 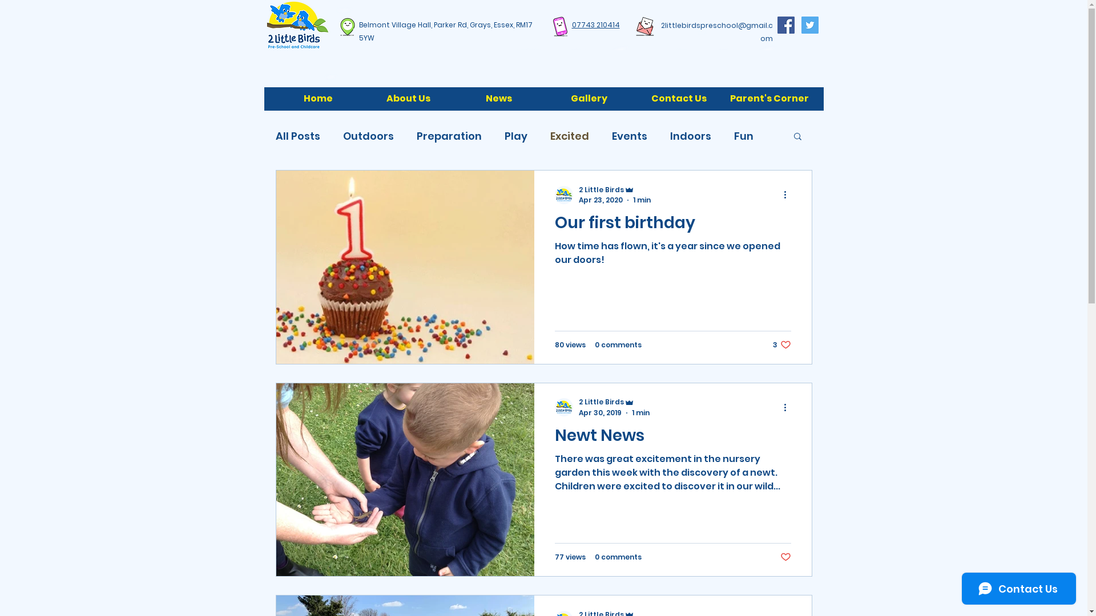 I want to click on Gallery, so click(x=589, y=98).